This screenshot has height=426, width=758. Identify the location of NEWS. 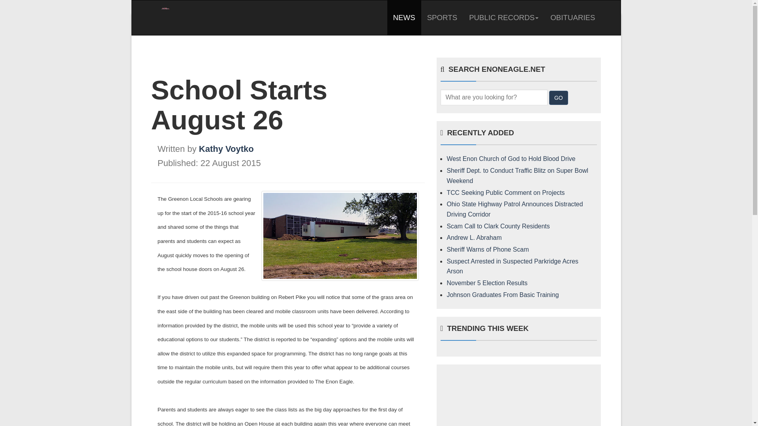
(404, 17).